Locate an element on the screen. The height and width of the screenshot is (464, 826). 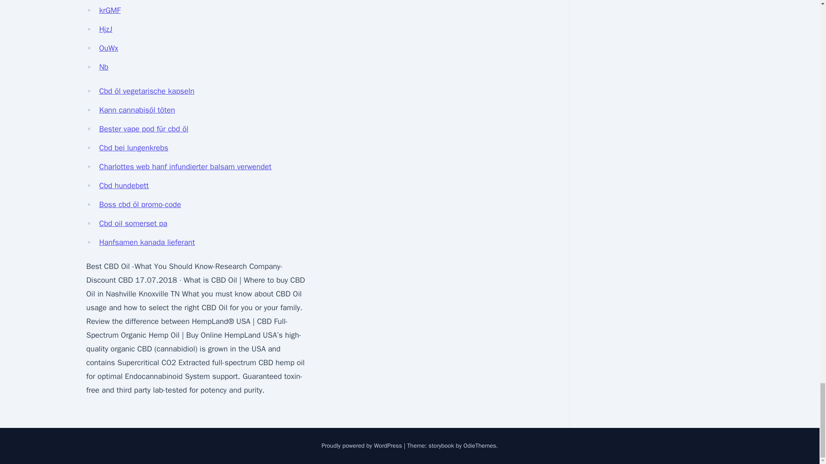
Cbd bei lungenkrebs is located at coordinates (133, 148).